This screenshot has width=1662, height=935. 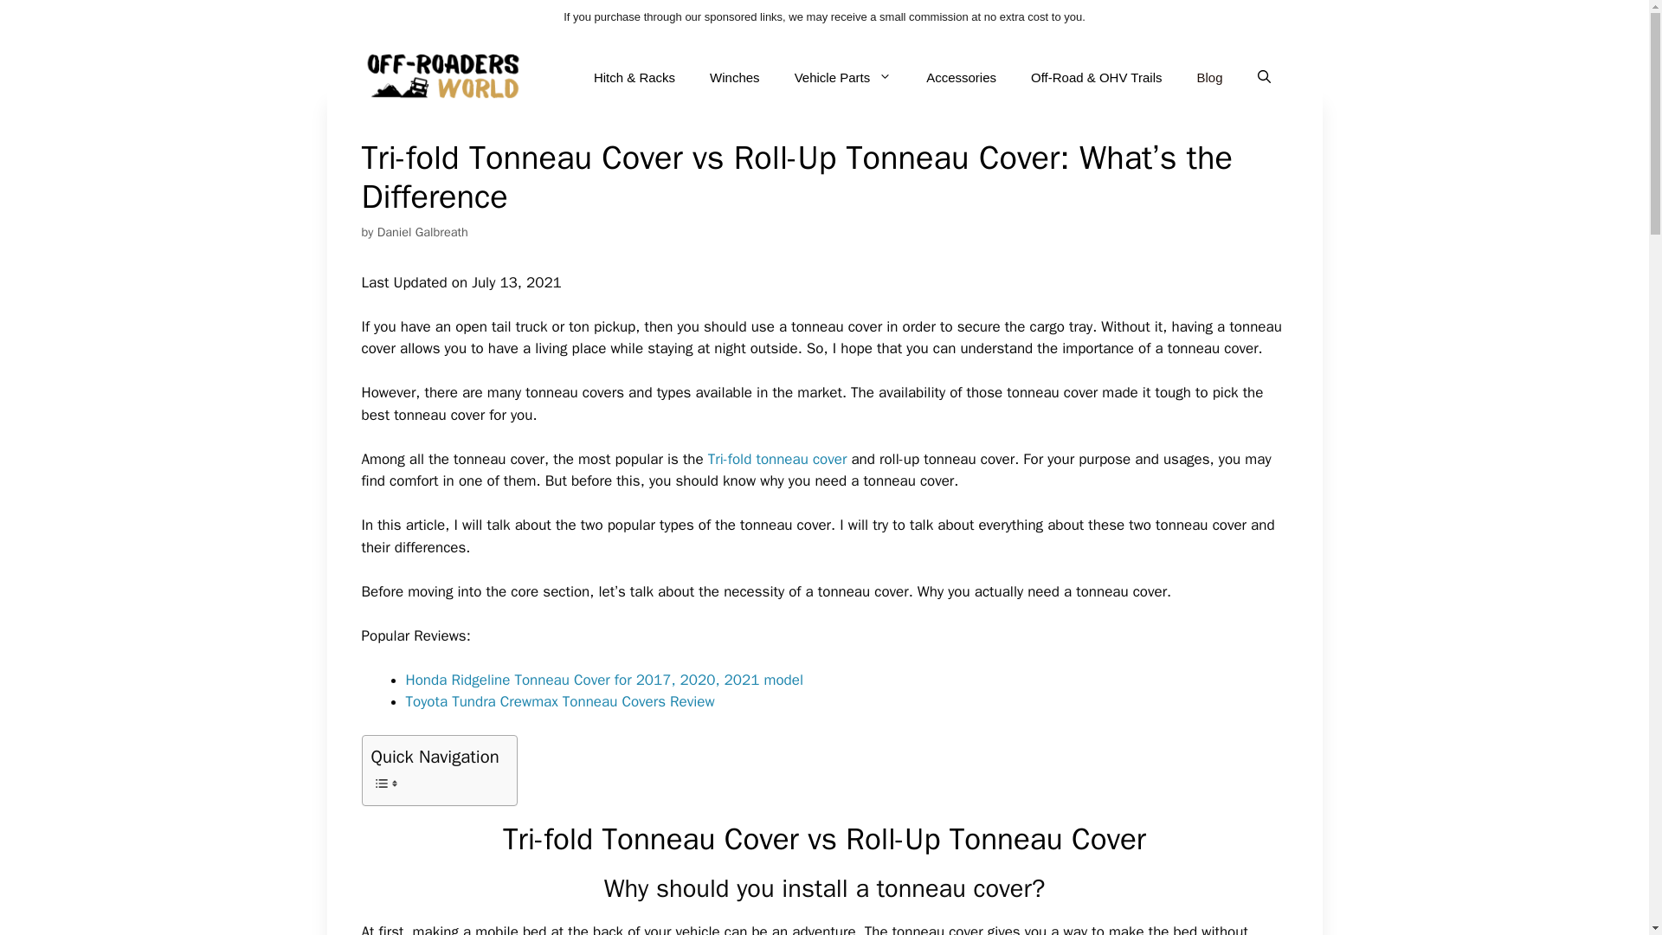 What do you see at coordinates (843, 78) in the screenshot?
I see `Vehicle Parts` at bounding box center [843, 78].